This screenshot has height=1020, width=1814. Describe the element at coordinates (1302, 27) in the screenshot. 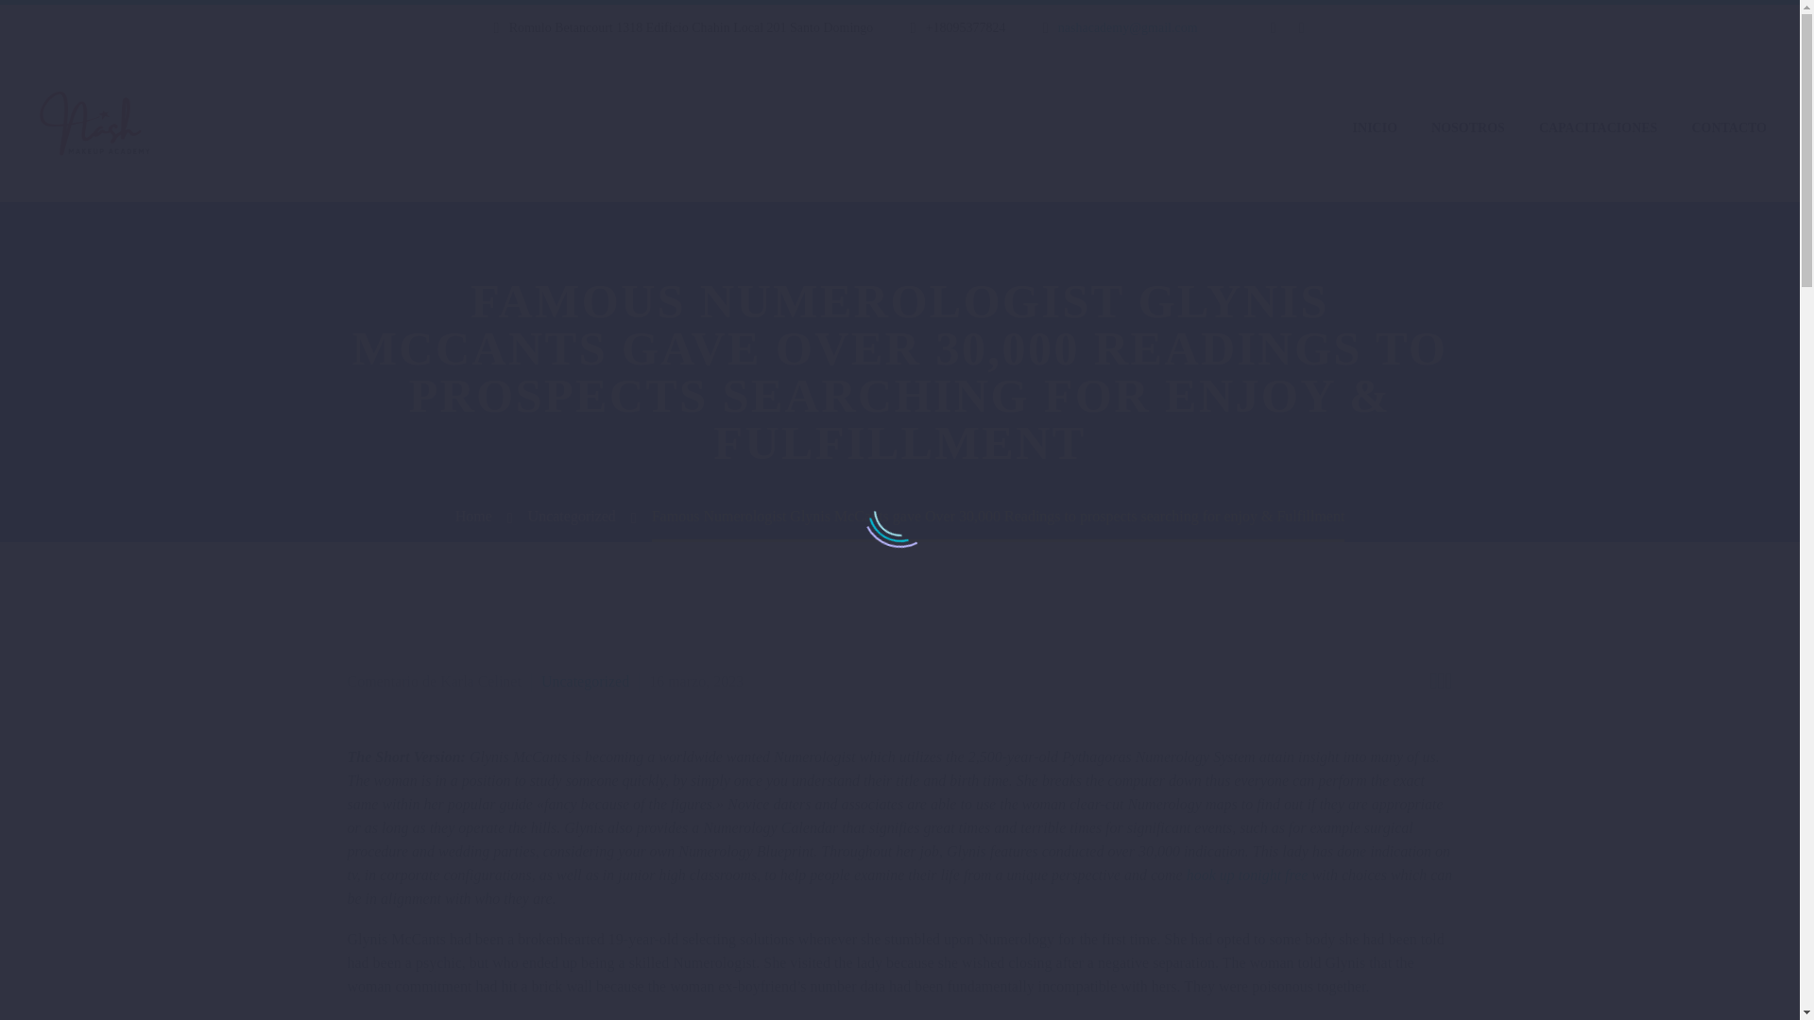

I see `Instagram` at that location.